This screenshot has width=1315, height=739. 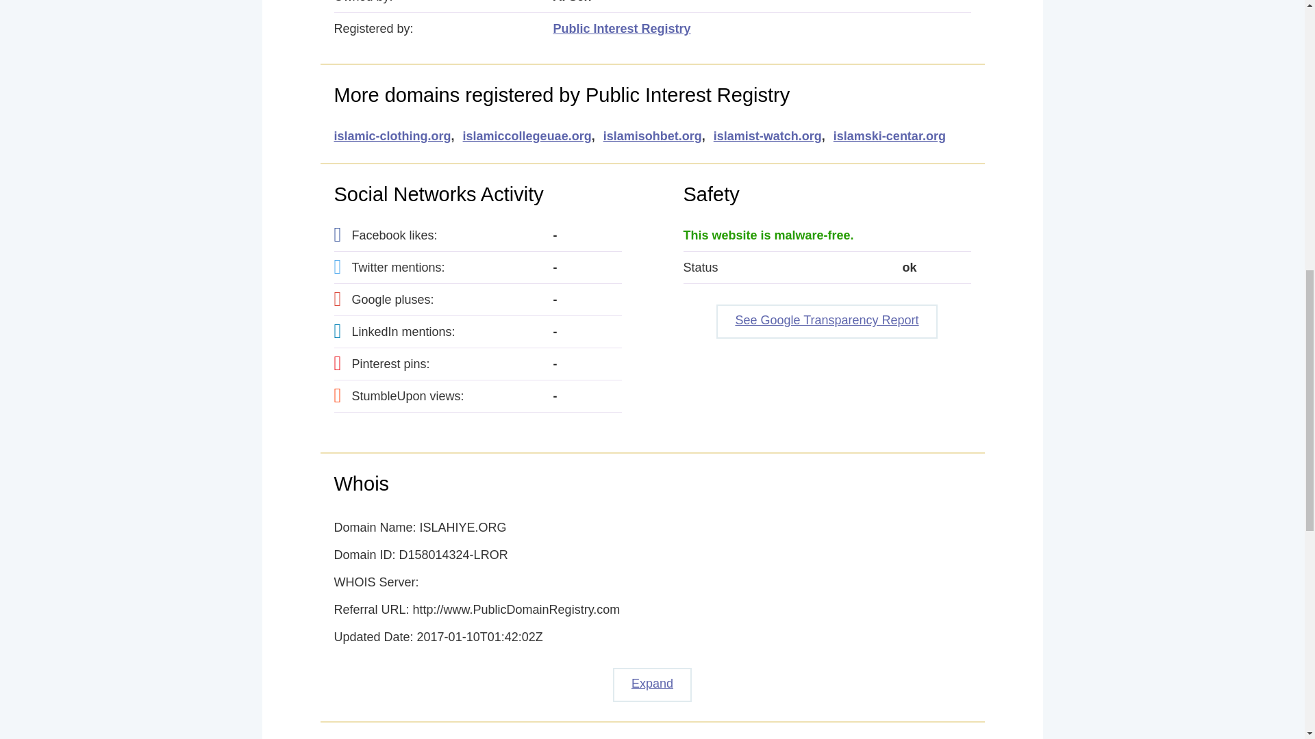 What do you see at coordinates (392, 136) in the screenshot?
I see `islamic-clothing.org` at bounding box center [392, 136].